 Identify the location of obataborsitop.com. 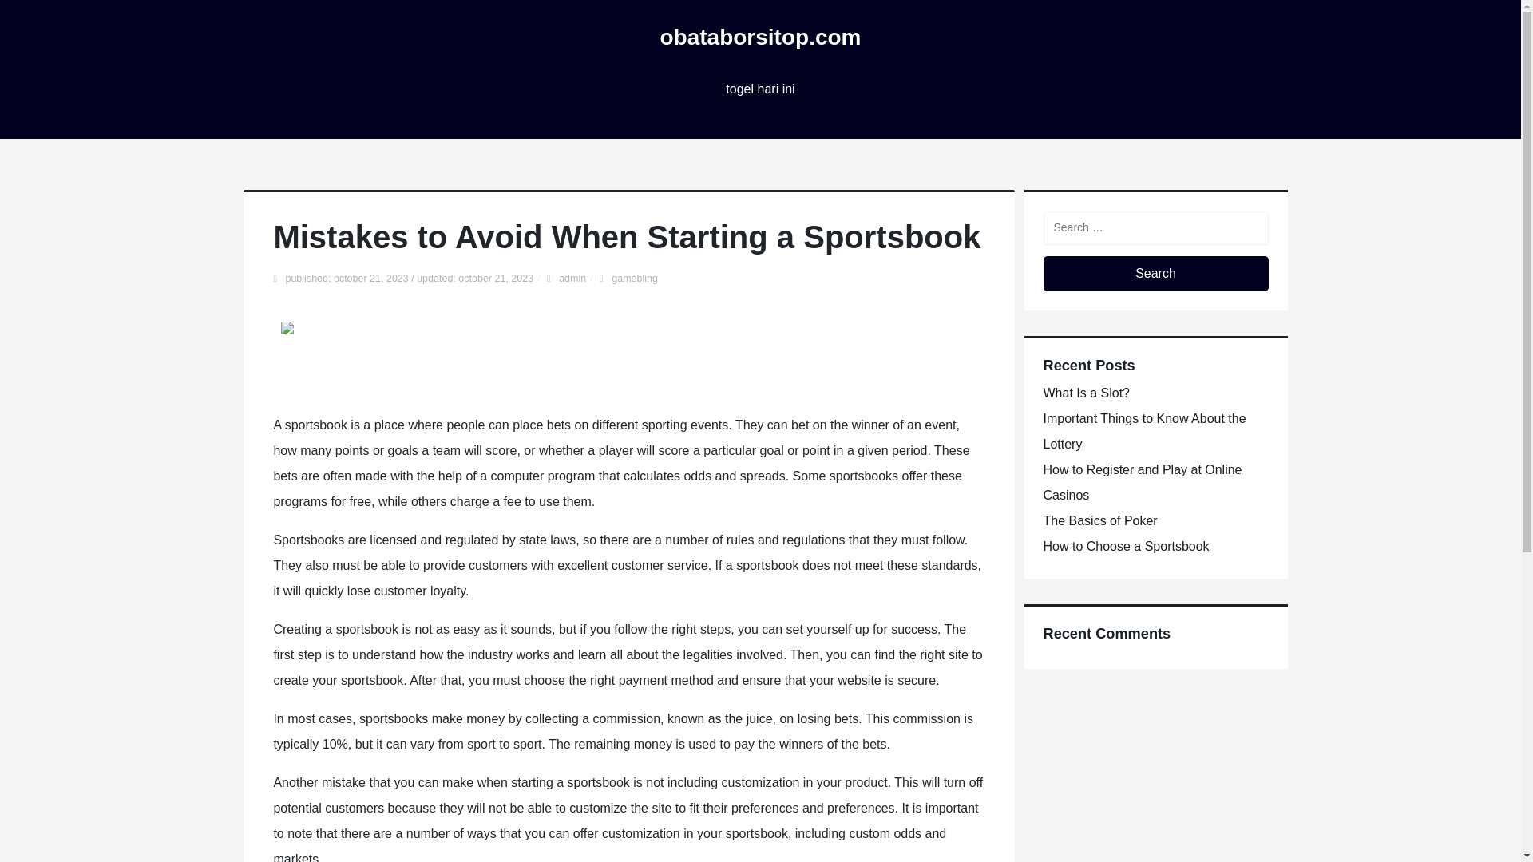
(759, 37).